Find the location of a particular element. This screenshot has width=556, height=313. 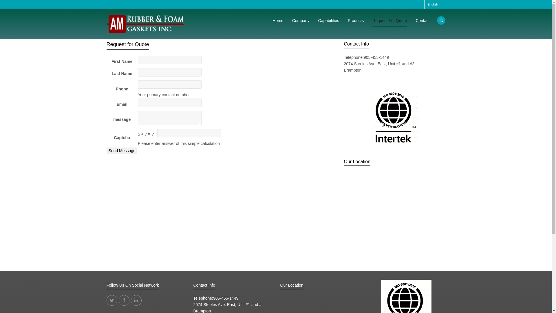

Capabilities is located at coordinates (329, 21).